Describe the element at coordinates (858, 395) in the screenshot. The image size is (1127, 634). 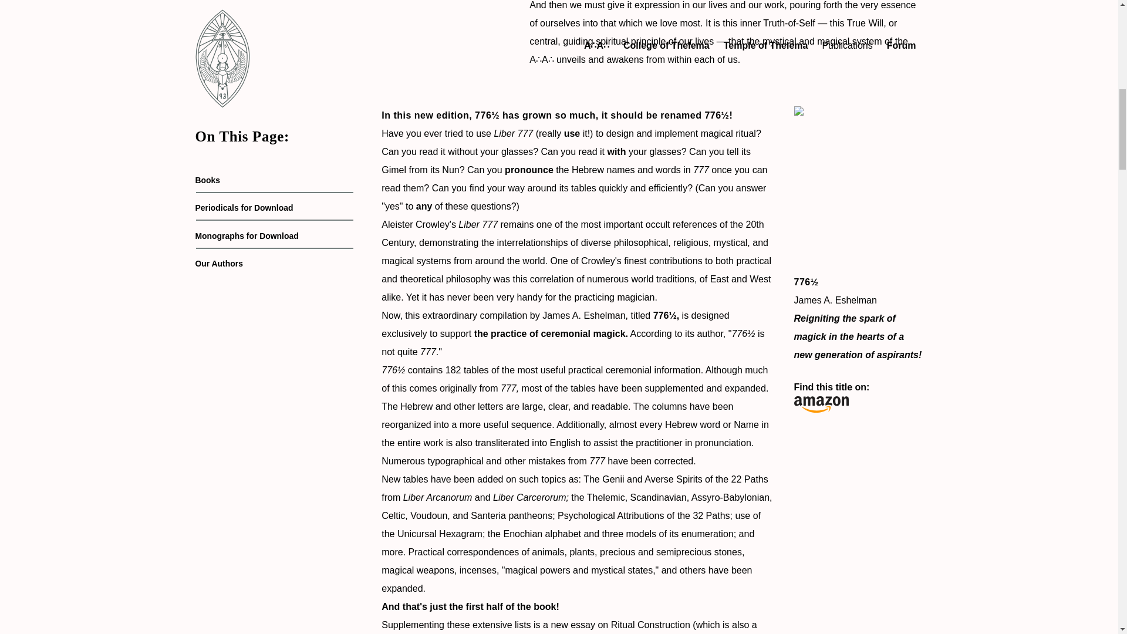
I see `Find this title on:` at that location.